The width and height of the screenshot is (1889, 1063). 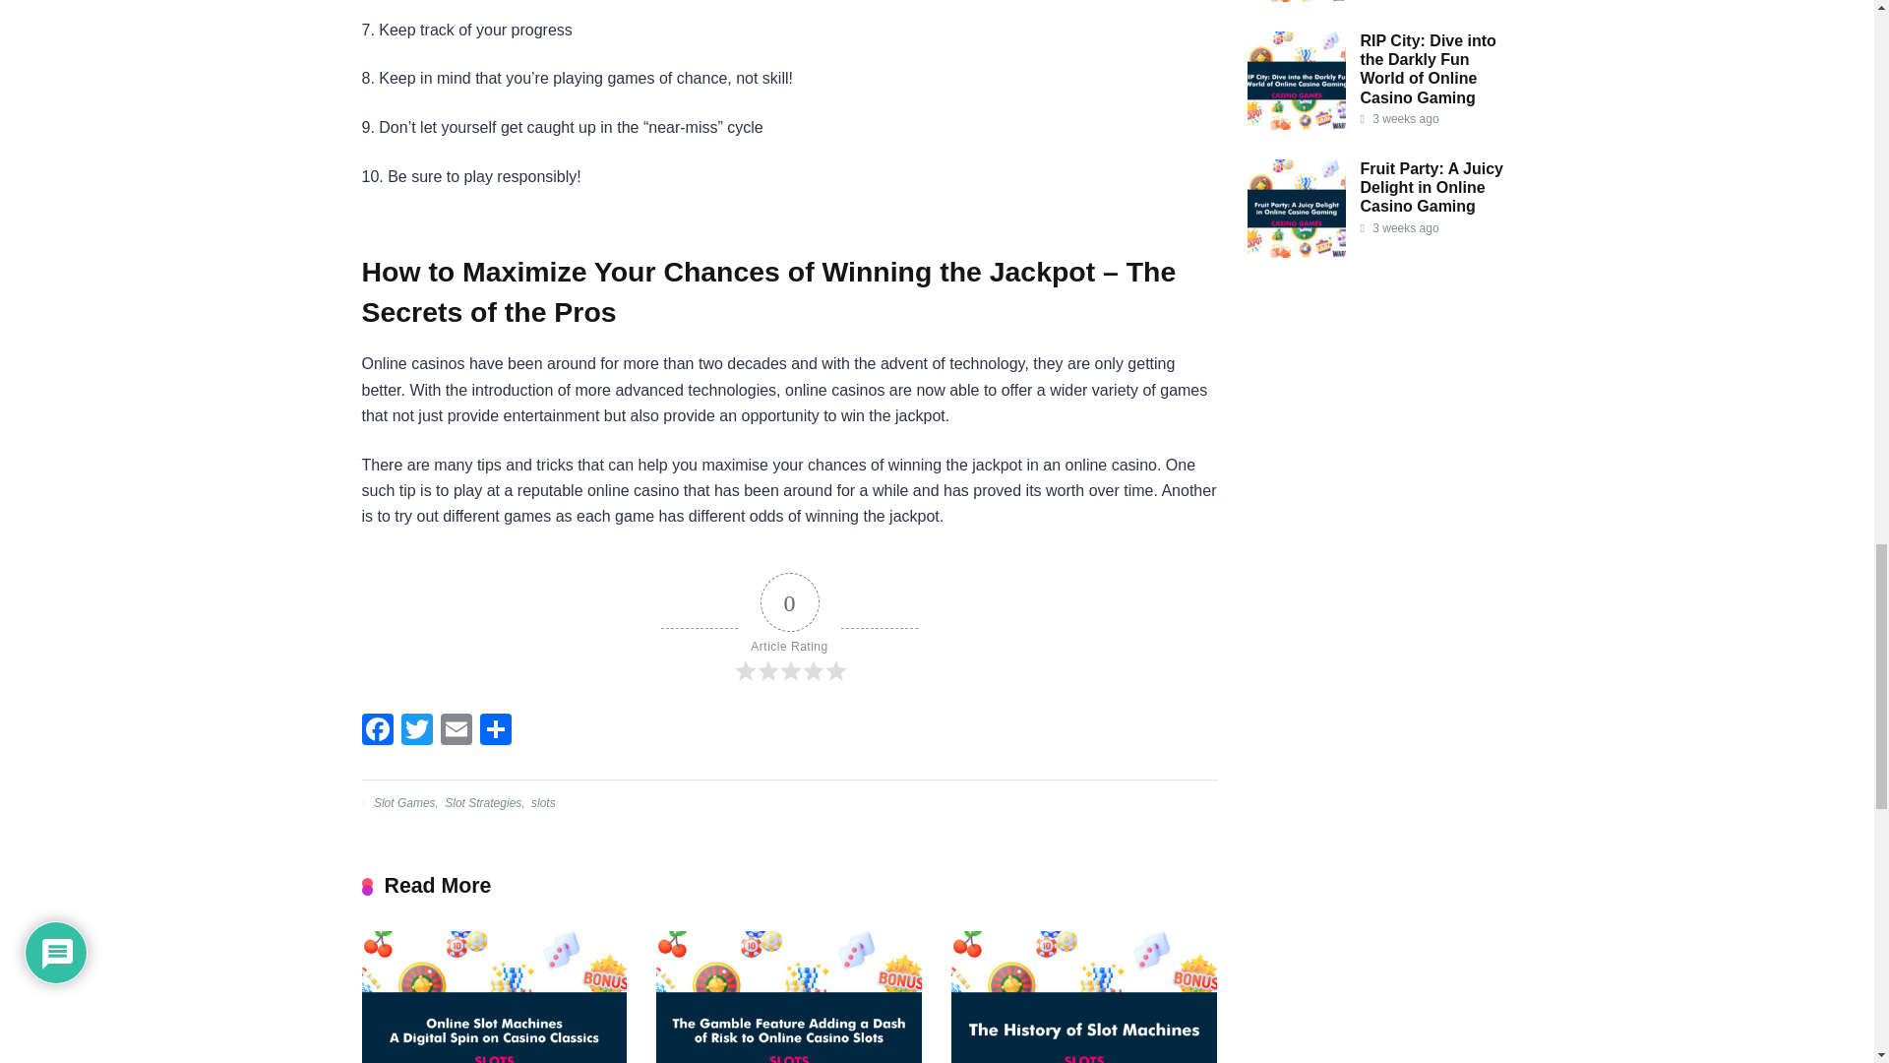 What do you see at coordinates (378, 731) in the screenshot?
I see `Facebook` at bounding box center [378, 731].